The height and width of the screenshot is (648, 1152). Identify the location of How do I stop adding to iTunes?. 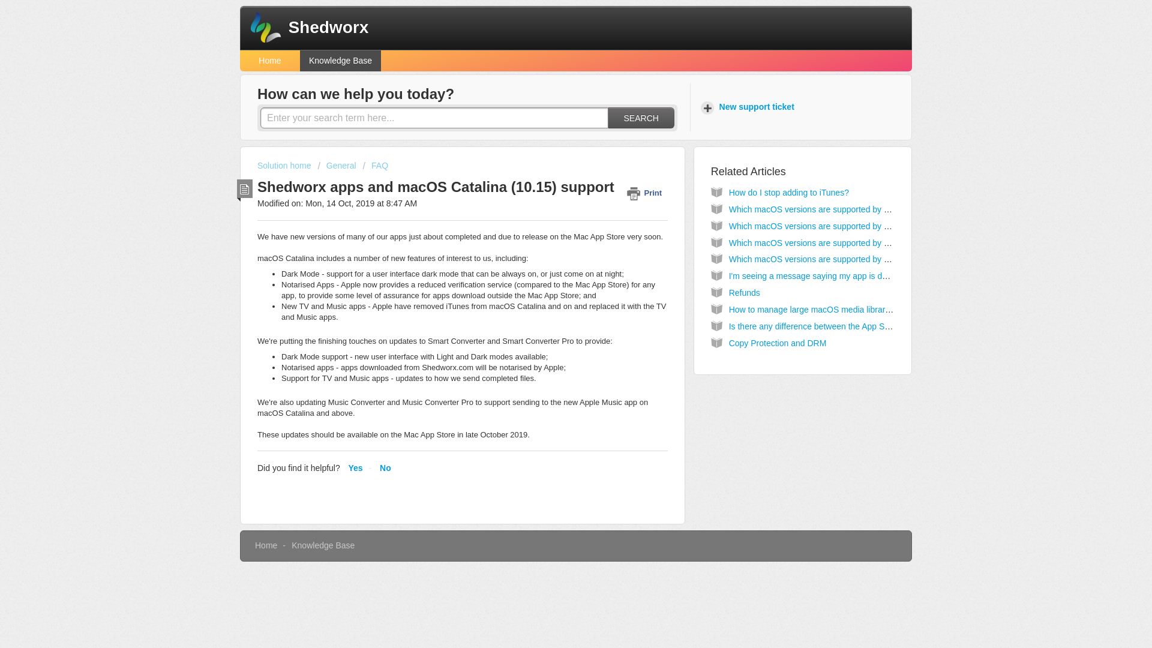
(789, 193).